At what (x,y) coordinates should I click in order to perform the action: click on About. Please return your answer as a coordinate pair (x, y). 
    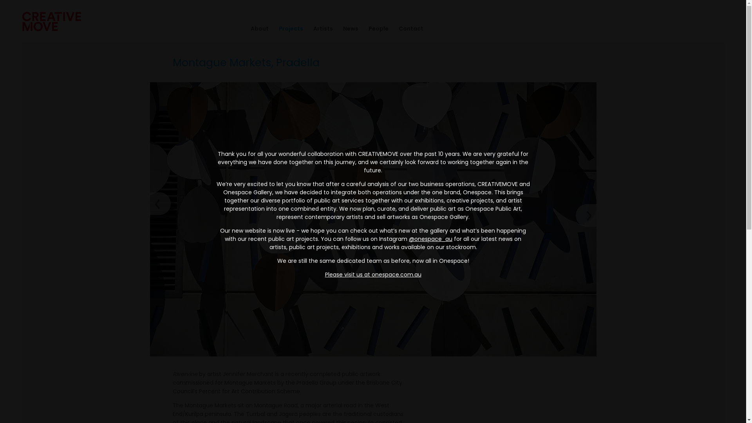
    Looking at the image, I should click on (255, 29).